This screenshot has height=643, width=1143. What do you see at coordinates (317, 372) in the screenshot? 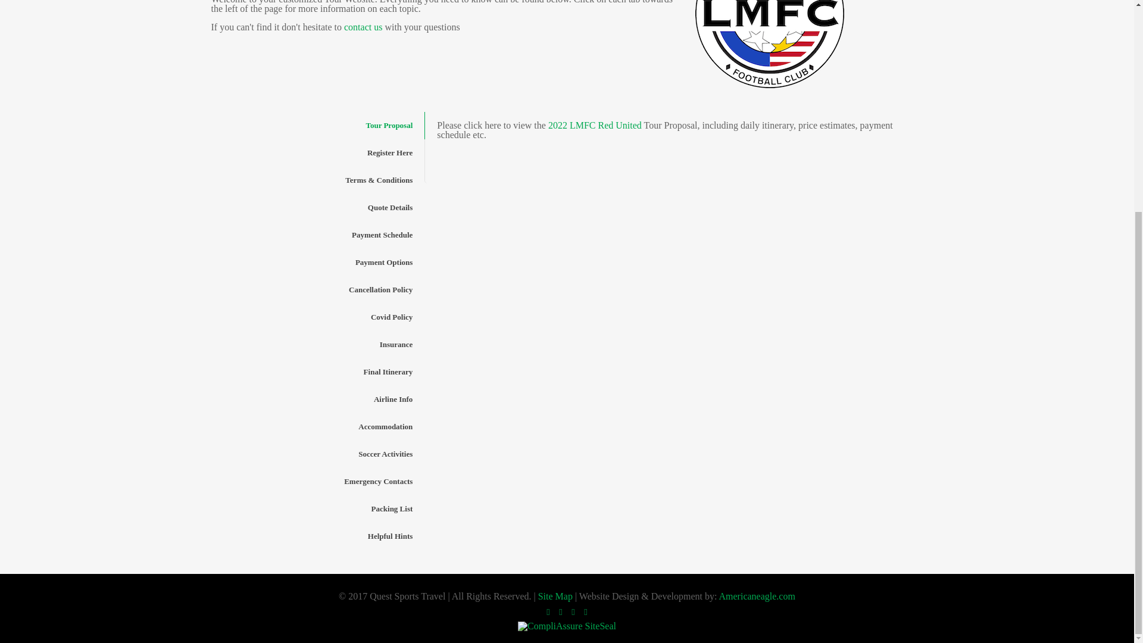
I see `Final Itinerary` at bounding box center [317, 372].